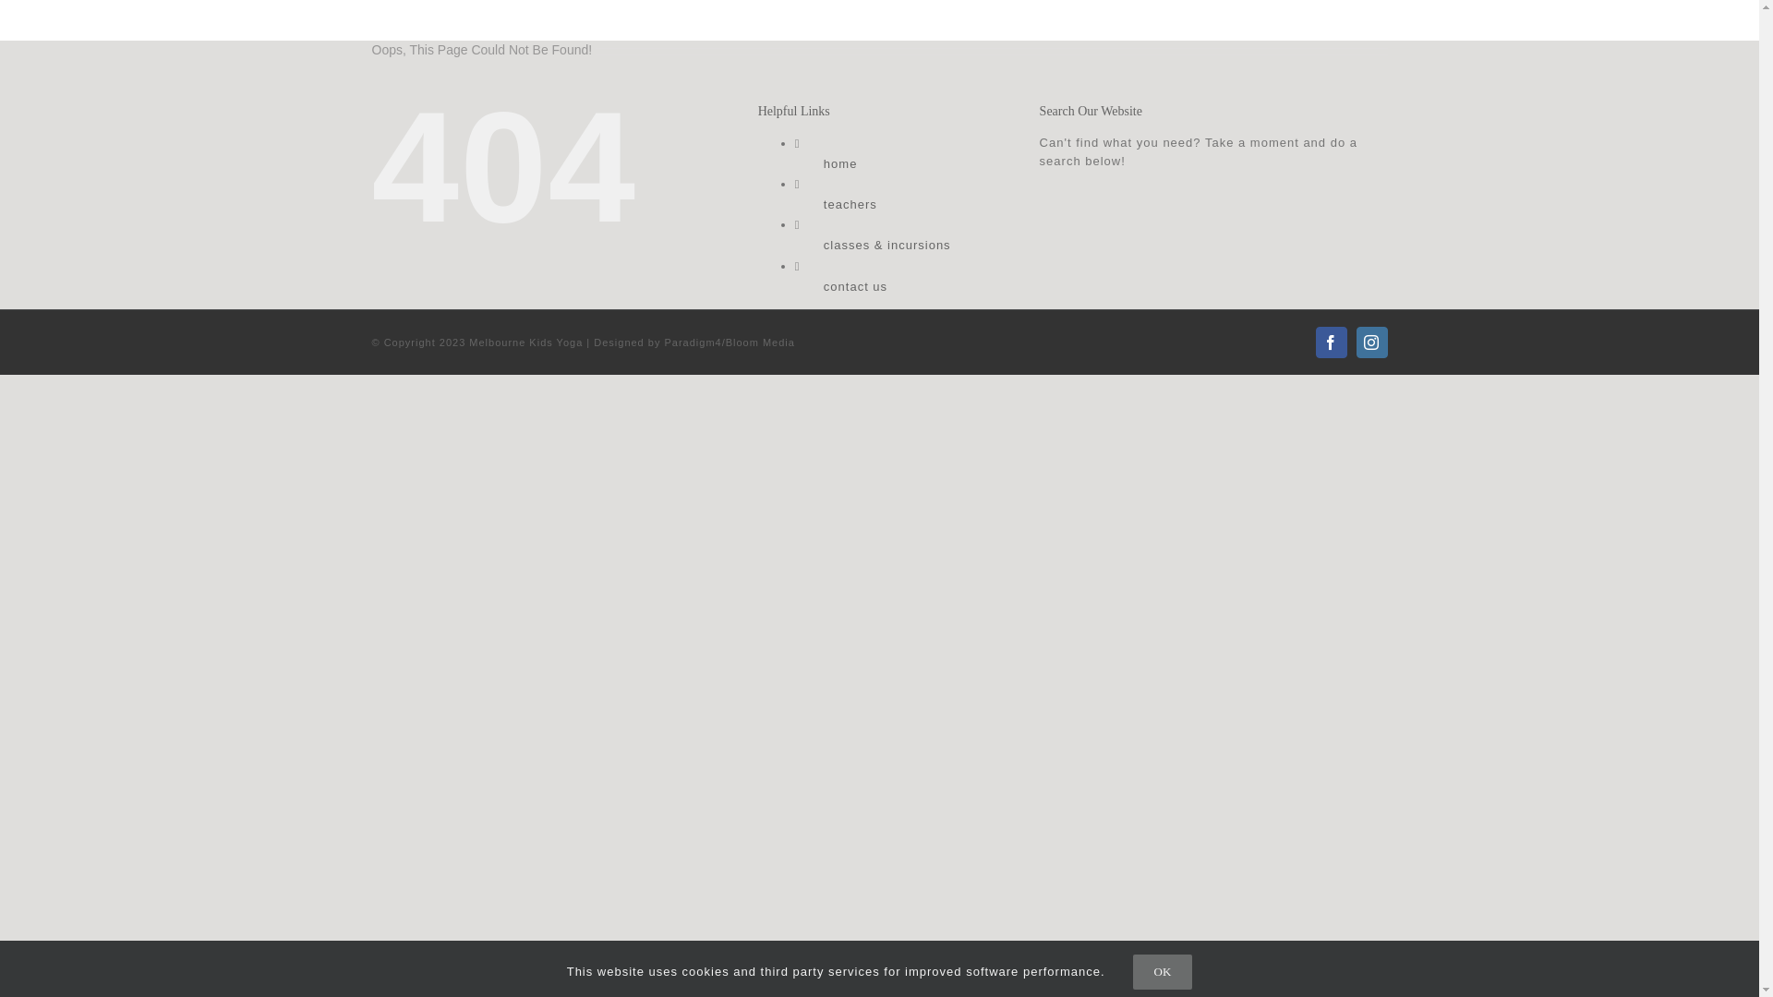 The image size is (1773, 997). Describe the element at coordinates (1503, 19) in the screenshot. I see `classes & incursions` at that location.